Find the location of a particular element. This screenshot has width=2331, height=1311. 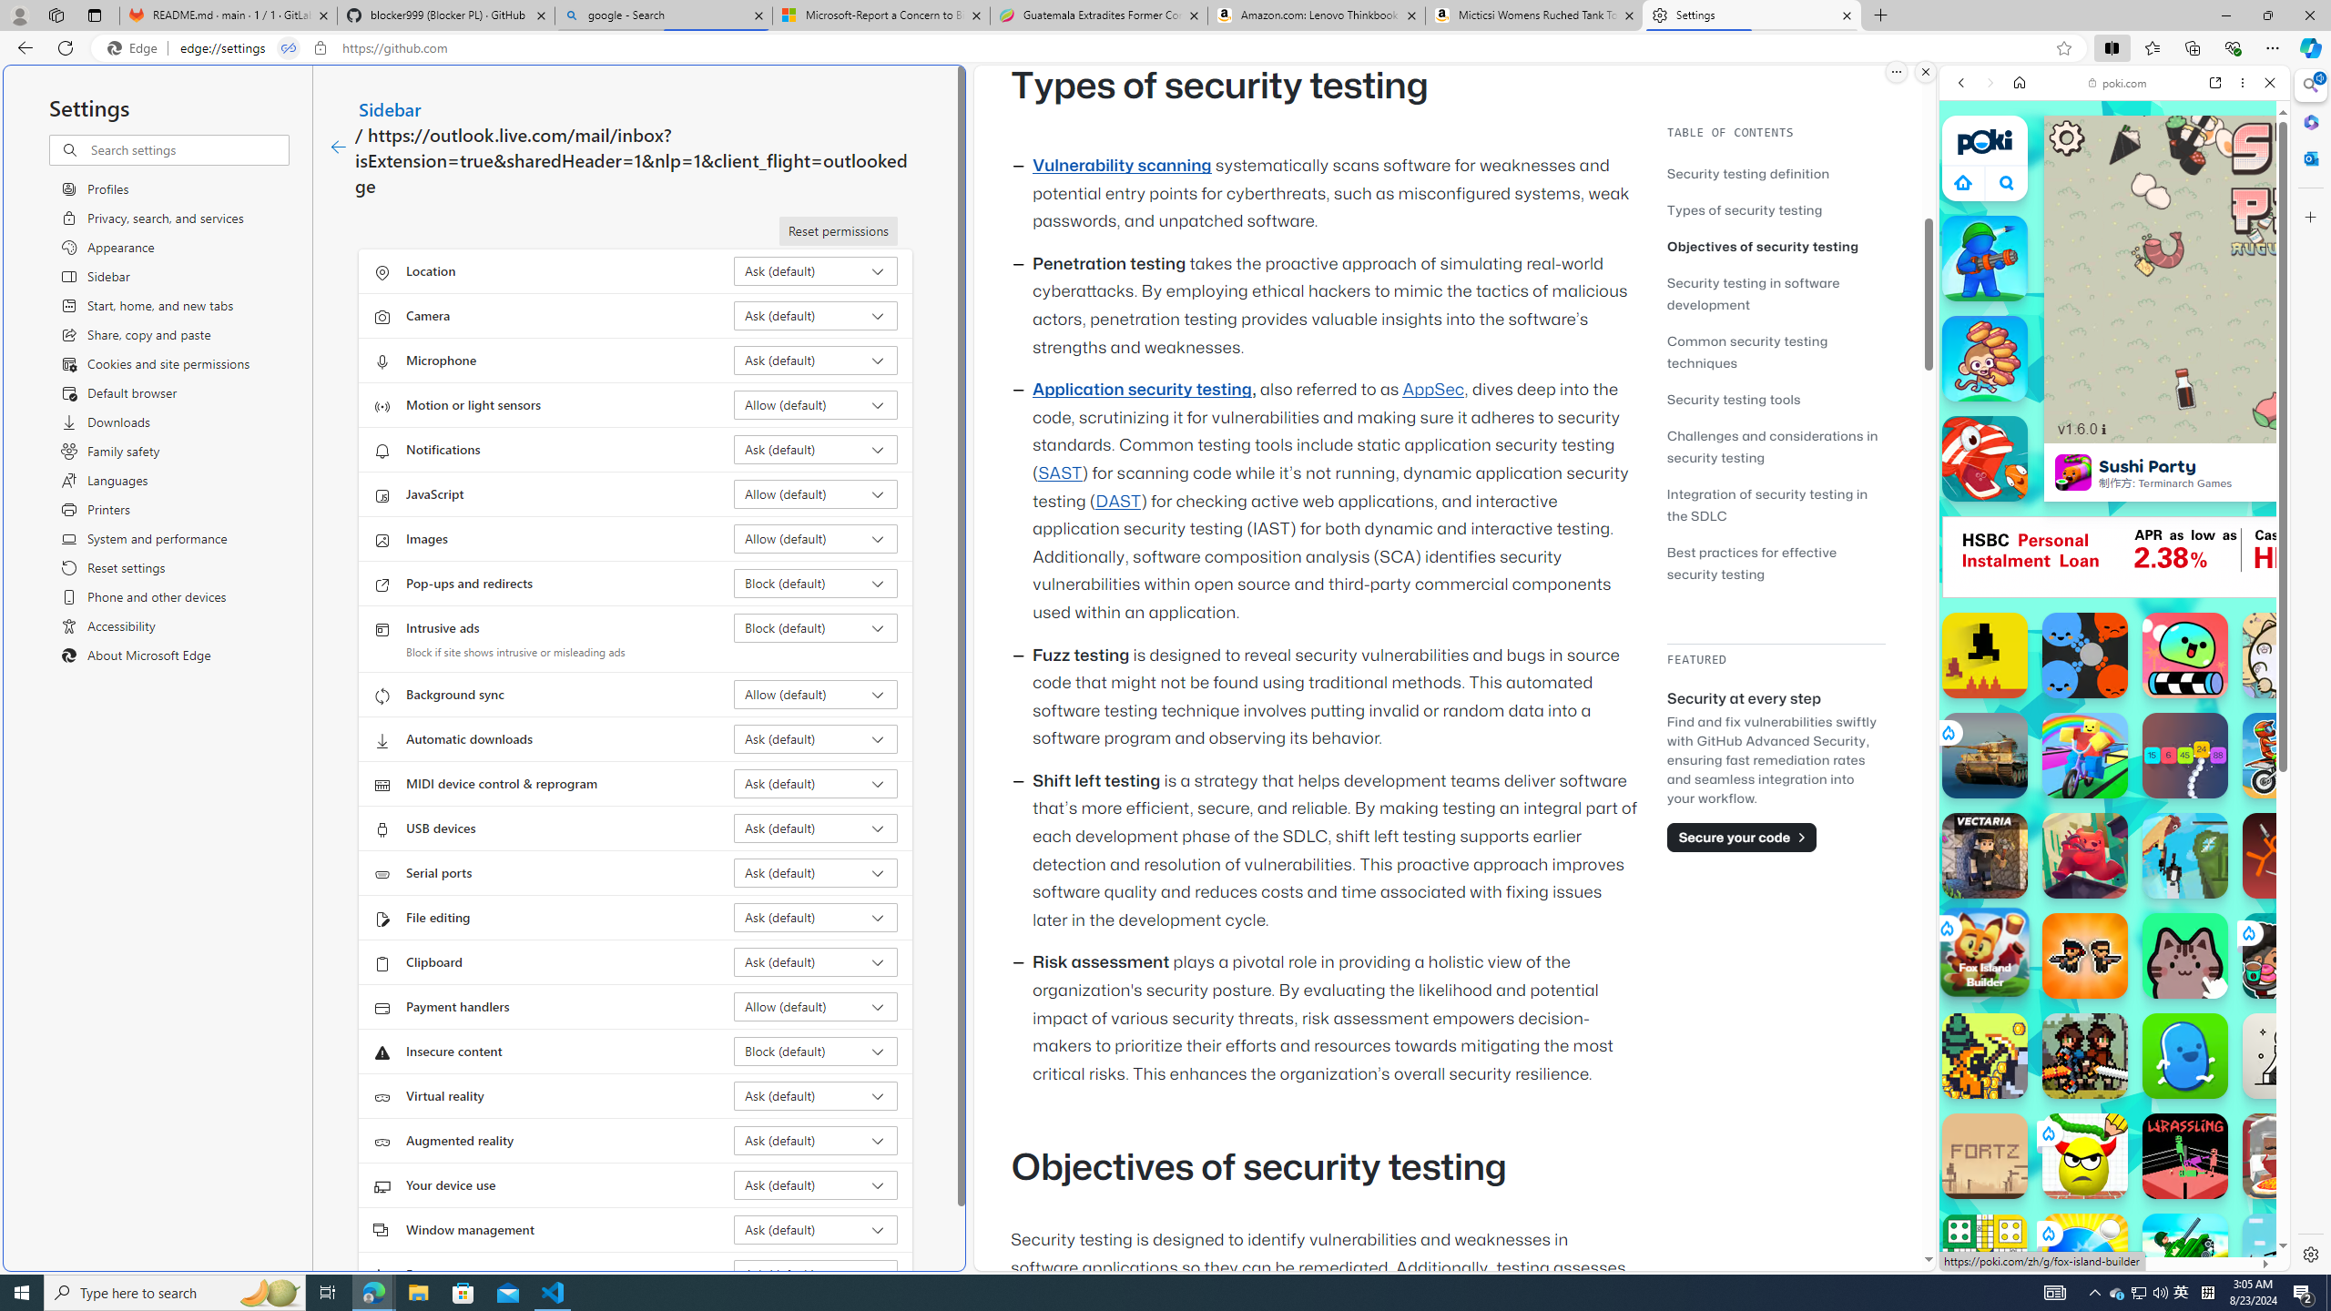

Common security testing techniques is located at coordinates (1746, 351).